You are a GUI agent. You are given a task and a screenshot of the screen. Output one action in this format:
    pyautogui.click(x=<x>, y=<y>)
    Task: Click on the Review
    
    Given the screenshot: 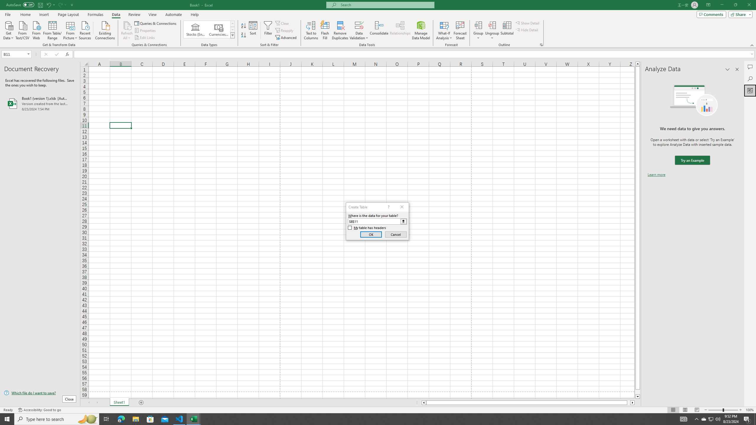 What is the action you would take?
    pyautogui.click(x=134, y=14)
    